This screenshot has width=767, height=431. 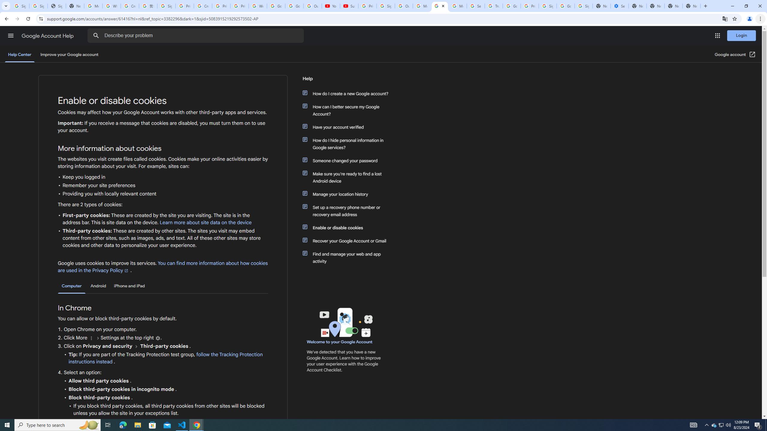 What do you see at coordinates (476, 6) in the screenshot?
I see `Search our Doodle Library Collection - Google Doodles` at bounding box center [476, 6].